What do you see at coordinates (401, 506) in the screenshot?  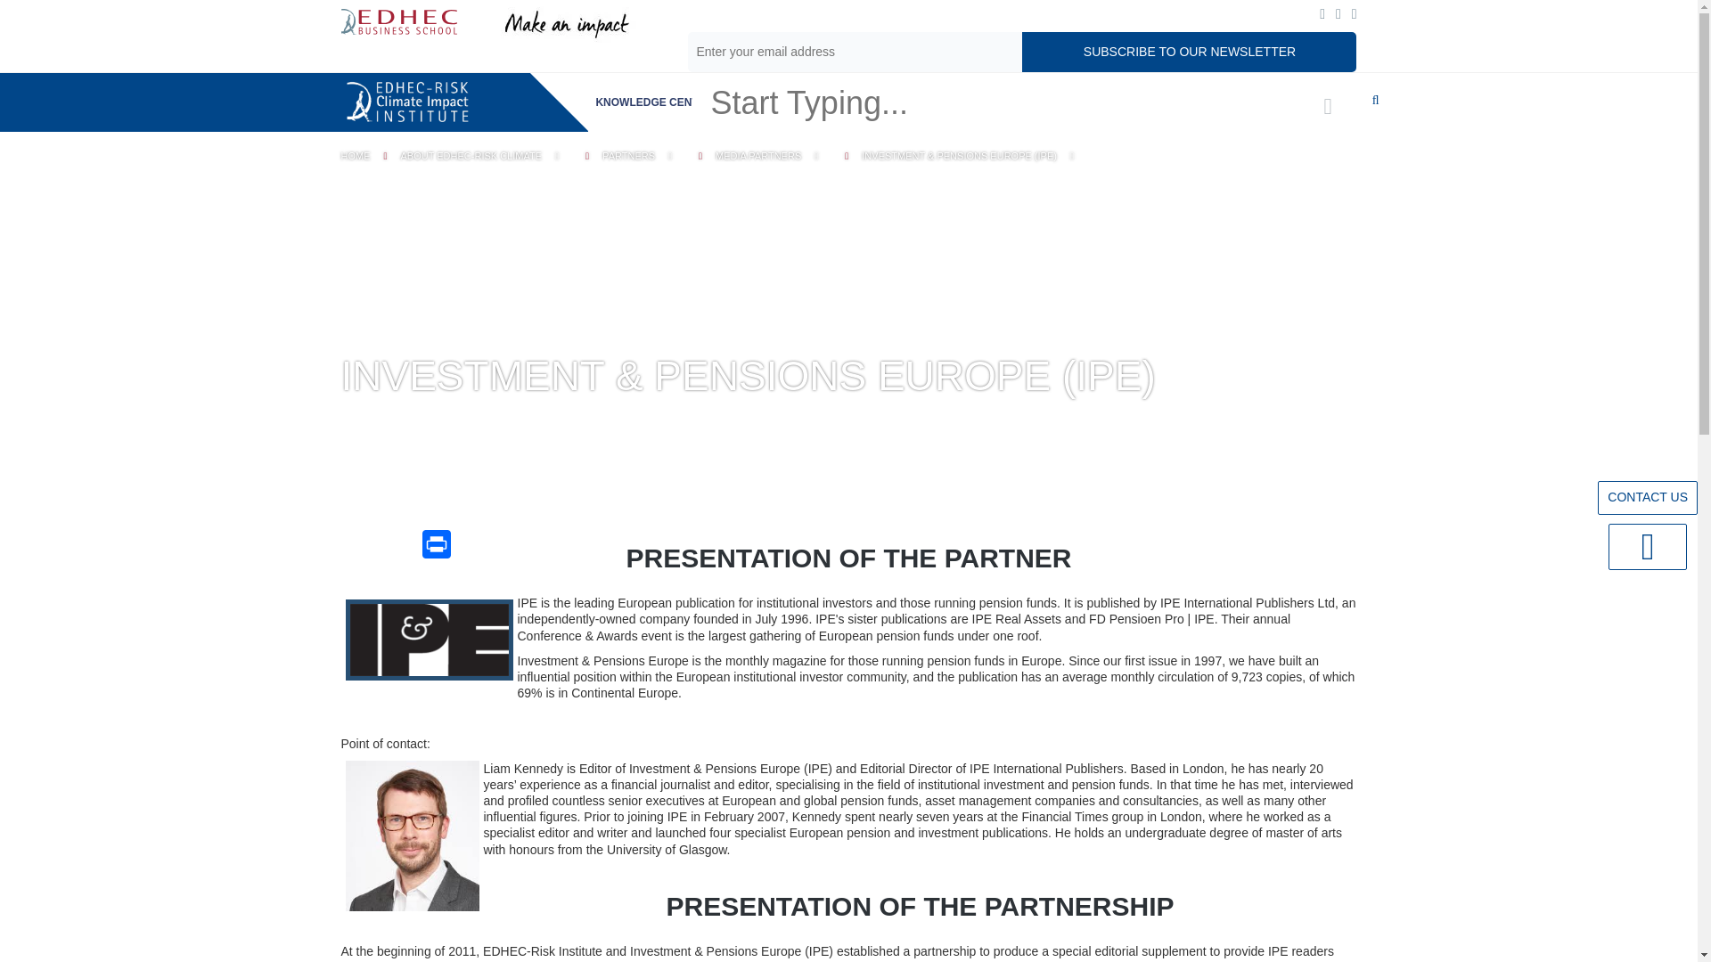 I see `Display a printer-friendly version of this page.` at bounding box center [401, 506].